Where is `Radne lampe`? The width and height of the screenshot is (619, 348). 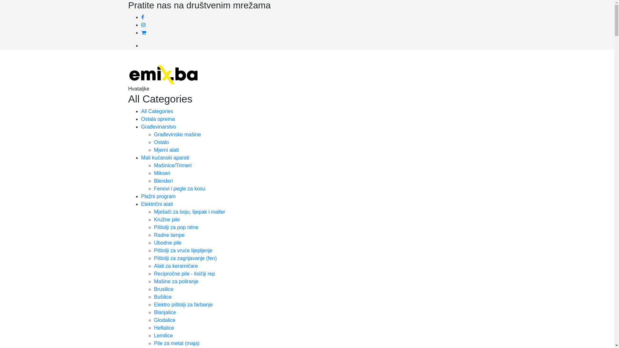
Radne lampe is located at coordinates (170, 235).